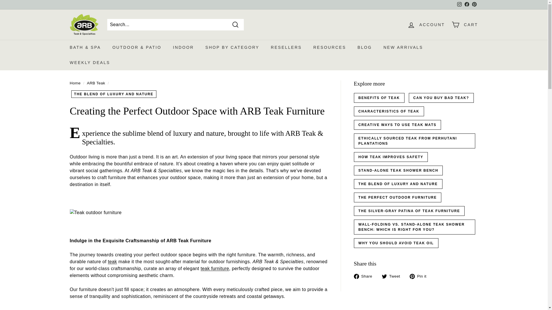  Describe the element at coordinates (75, 83) in the screenshot. I see `Back to the frontpage` at that location.